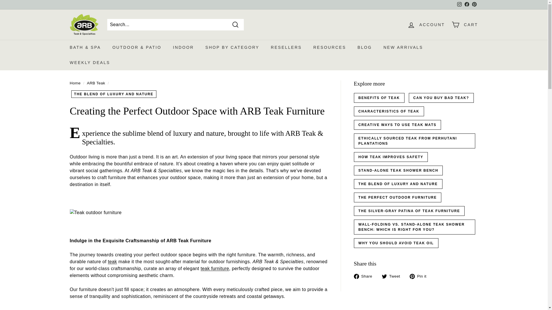  Describe the element at coordinates (75, 83) in the screenshot. I see `Back to the frontpage` at that location.